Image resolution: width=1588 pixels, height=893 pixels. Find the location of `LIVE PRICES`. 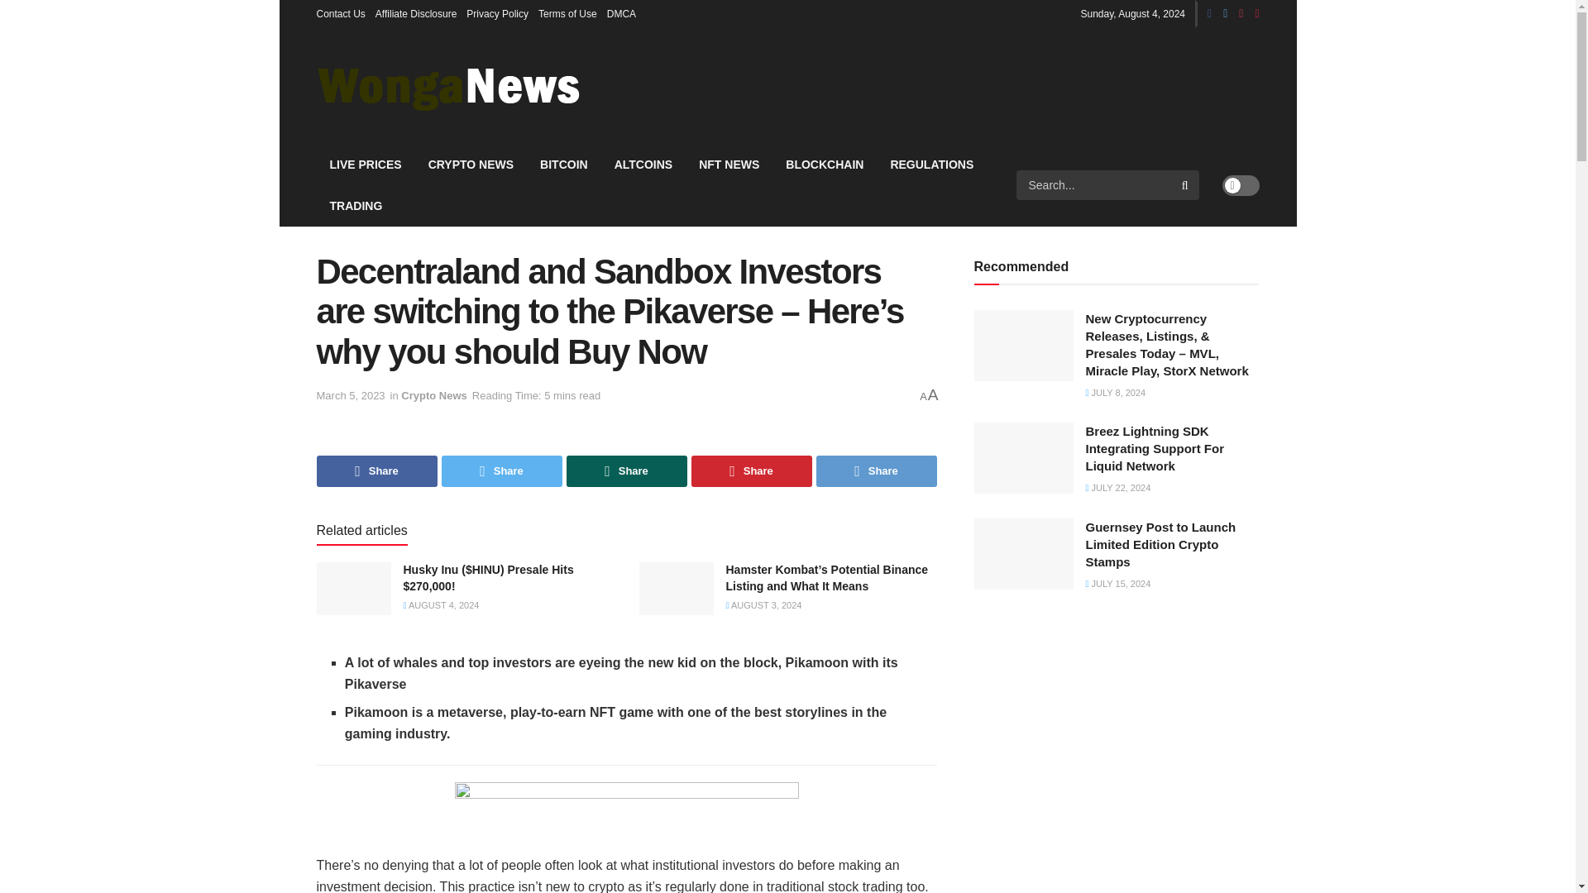

LIVE PRICES is located at coordinates (366, 164).